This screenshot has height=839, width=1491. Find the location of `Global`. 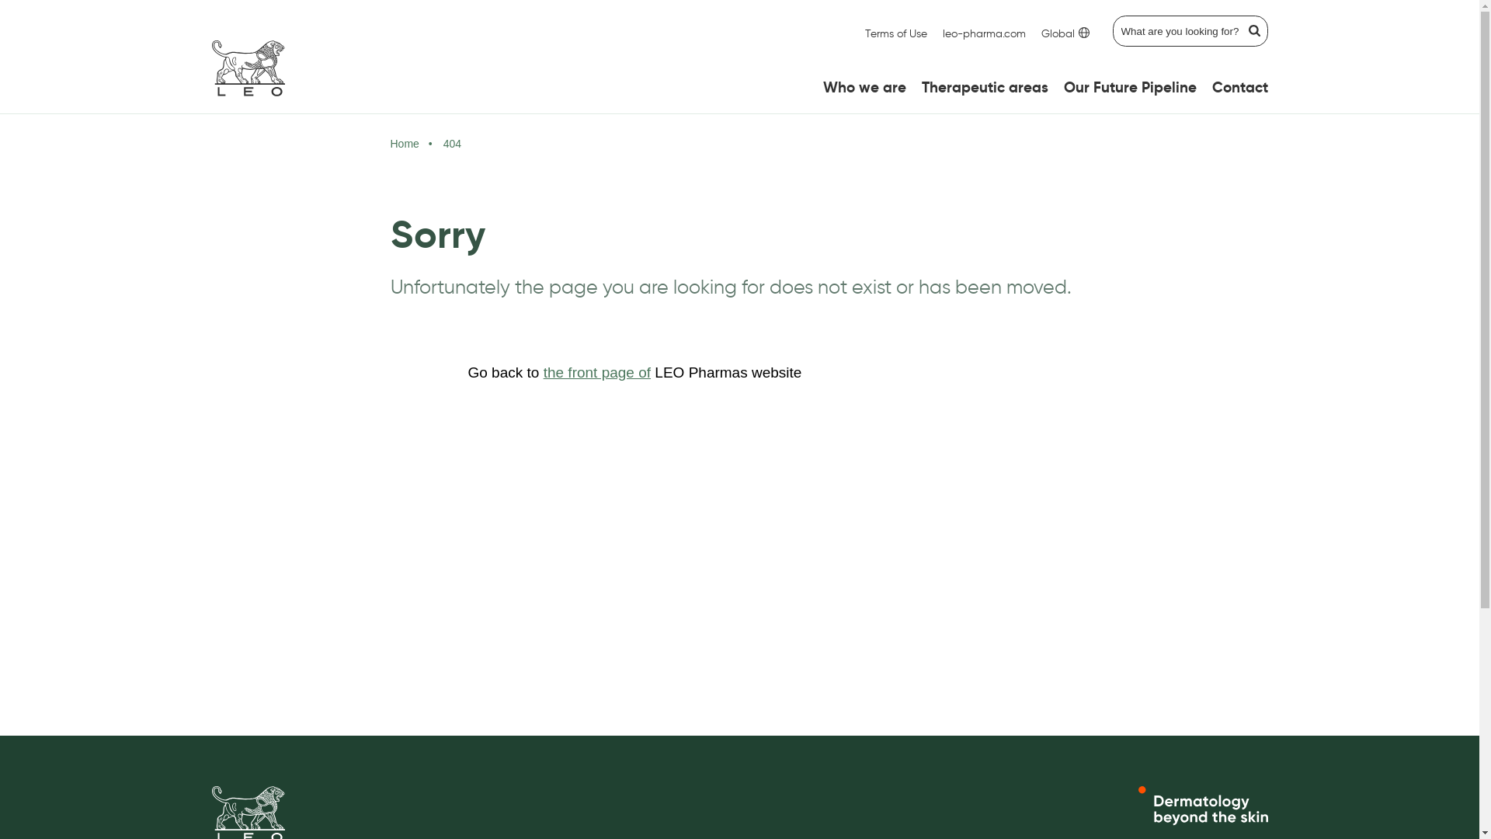

Global is located at coordinates (1065, 34).